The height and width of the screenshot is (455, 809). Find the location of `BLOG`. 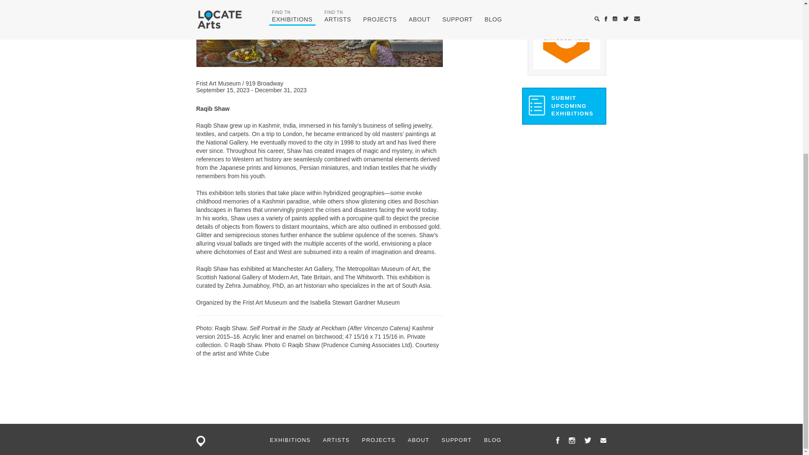

BLOG is located at coordinates (493, 440).